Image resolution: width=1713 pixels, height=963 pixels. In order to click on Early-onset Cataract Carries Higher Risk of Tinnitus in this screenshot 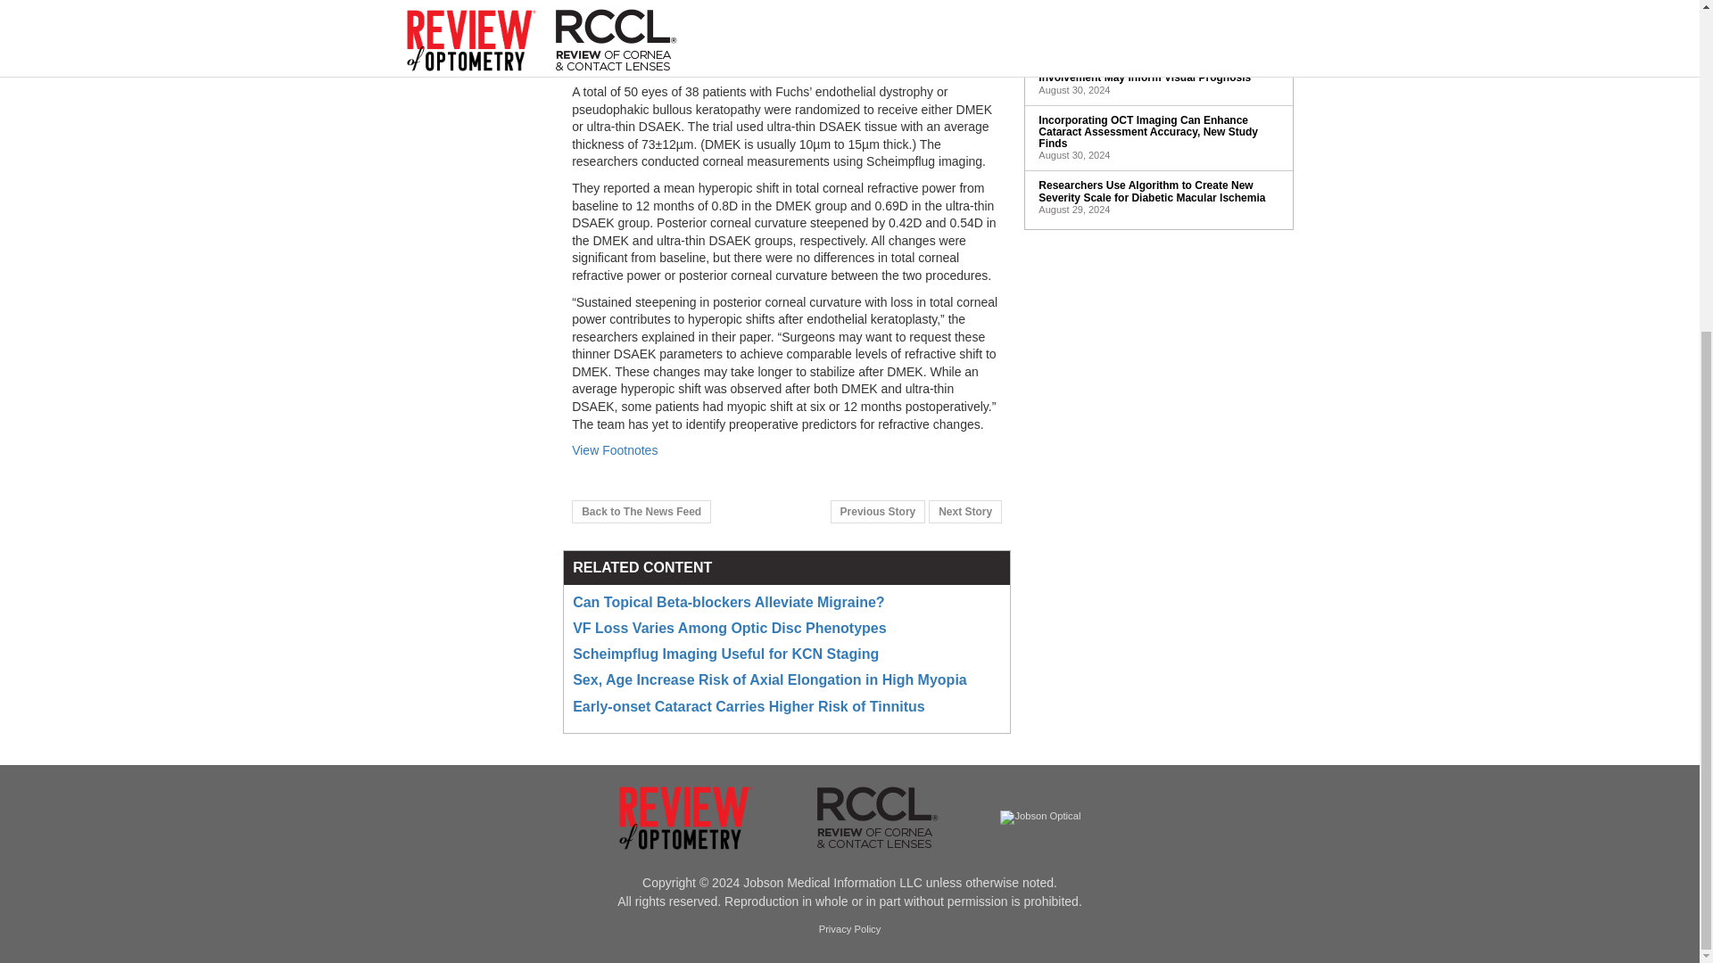, I will do `click(748, 706)`.